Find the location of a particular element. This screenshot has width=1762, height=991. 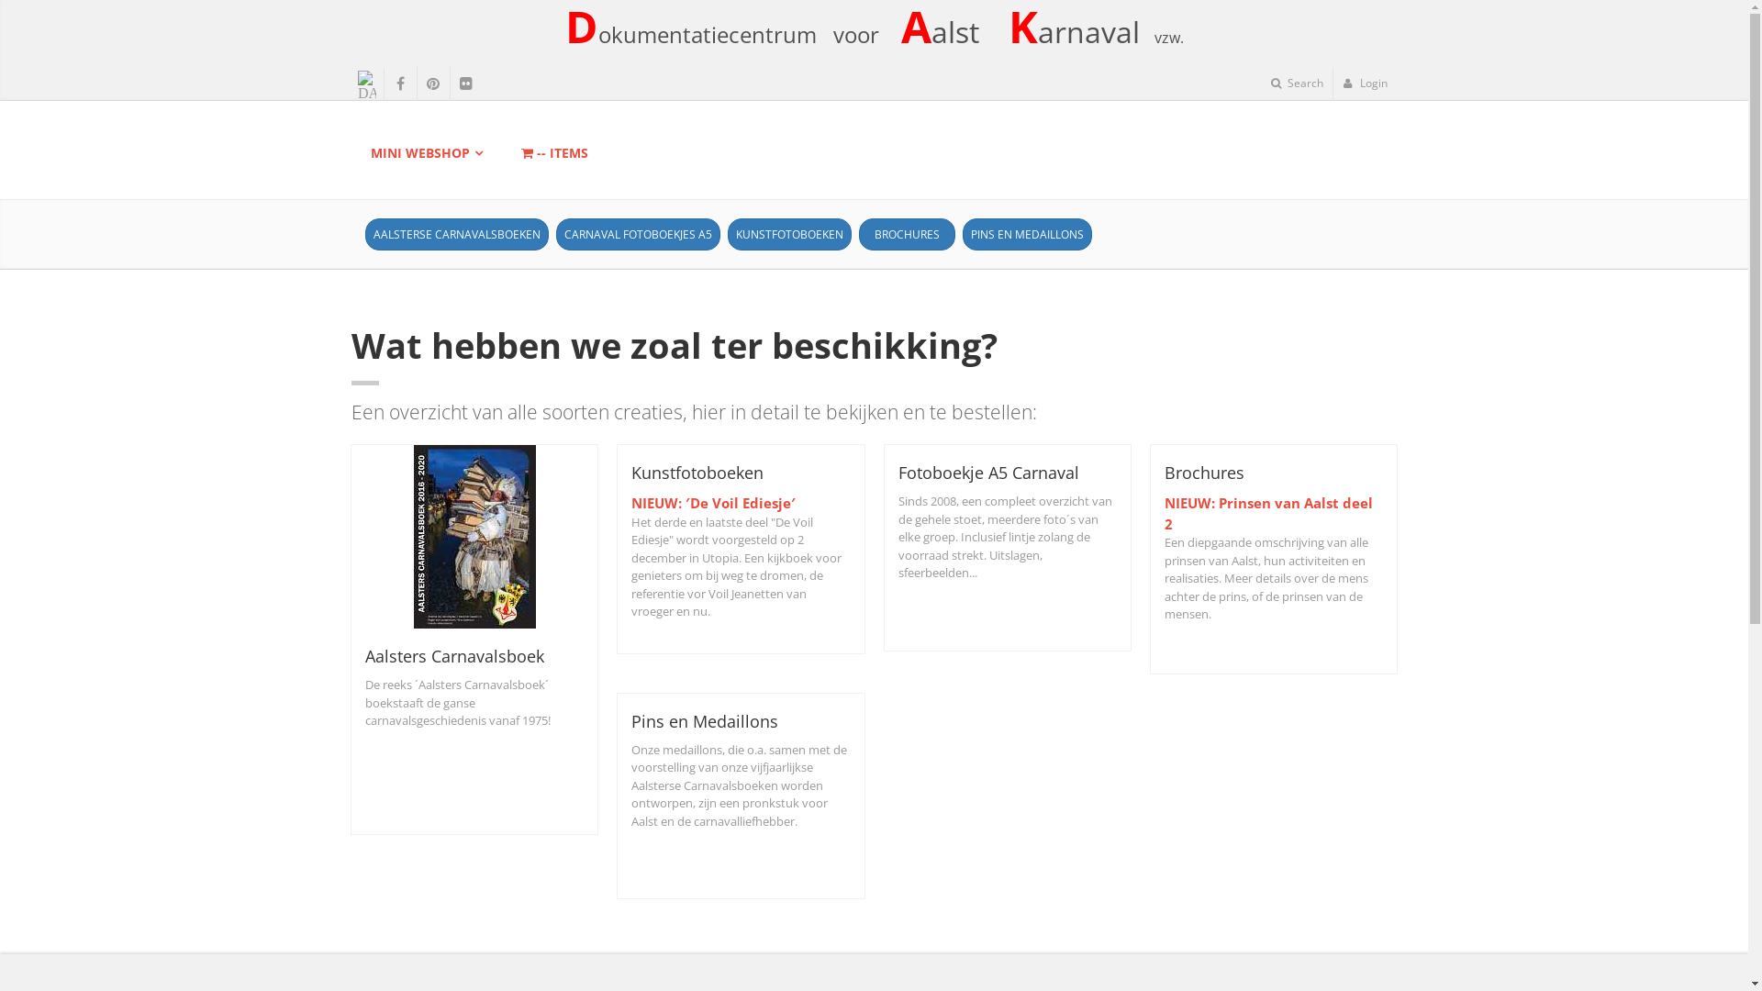

Pins en Medaillons is located at coordinates (705, 721).